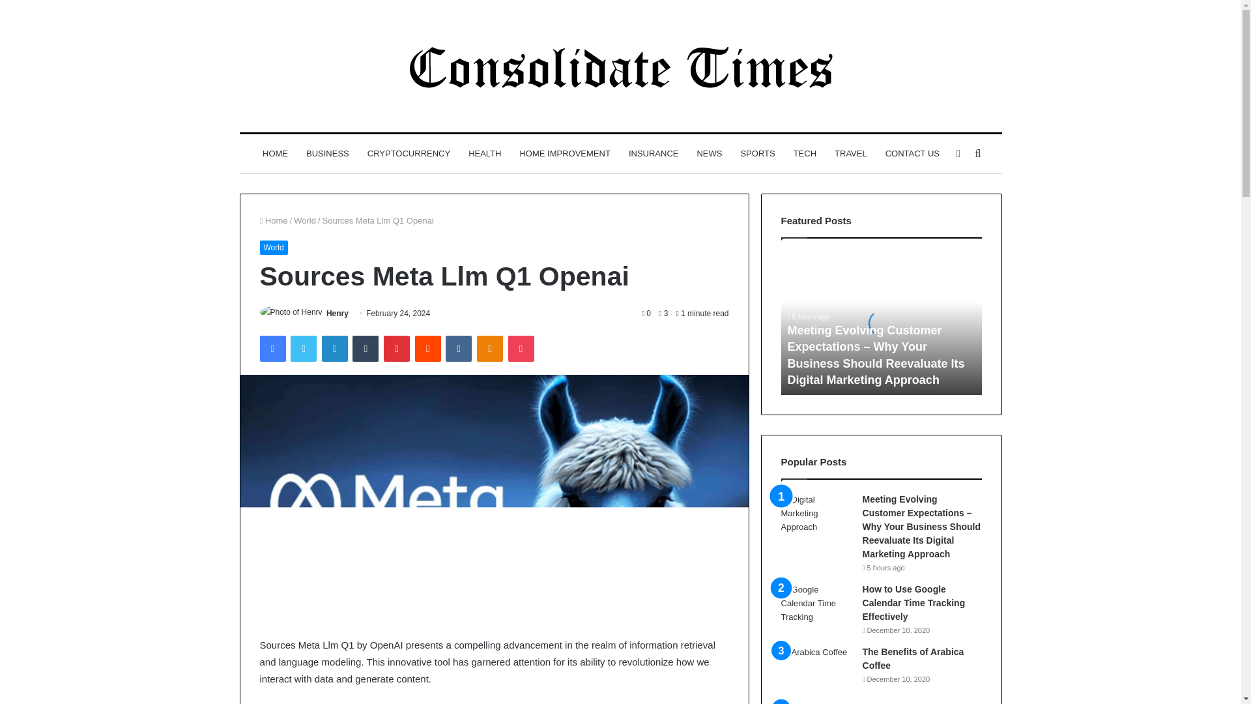 The image size is (1251, 704). What do you see at coordinates (338, 314) in the screenshot?
I see `Henry` at bounding box center [338, 314].